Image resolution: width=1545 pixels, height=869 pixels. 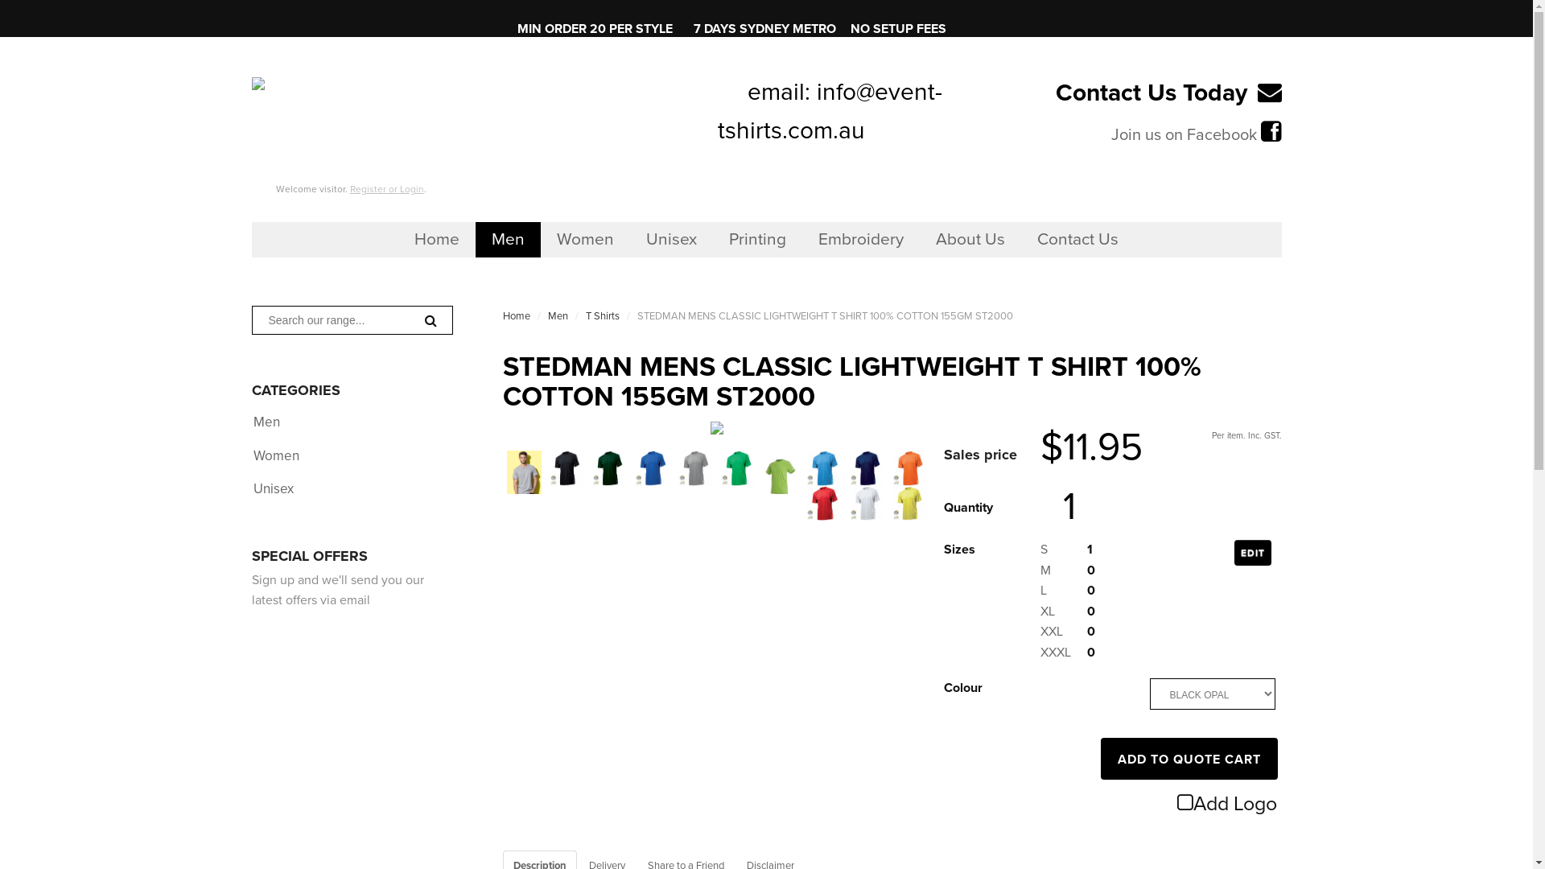 What do you see at coordinates (824, 468) in the screenshot?
I see `LIGHT BLUE` at bounding box center [824, 468].